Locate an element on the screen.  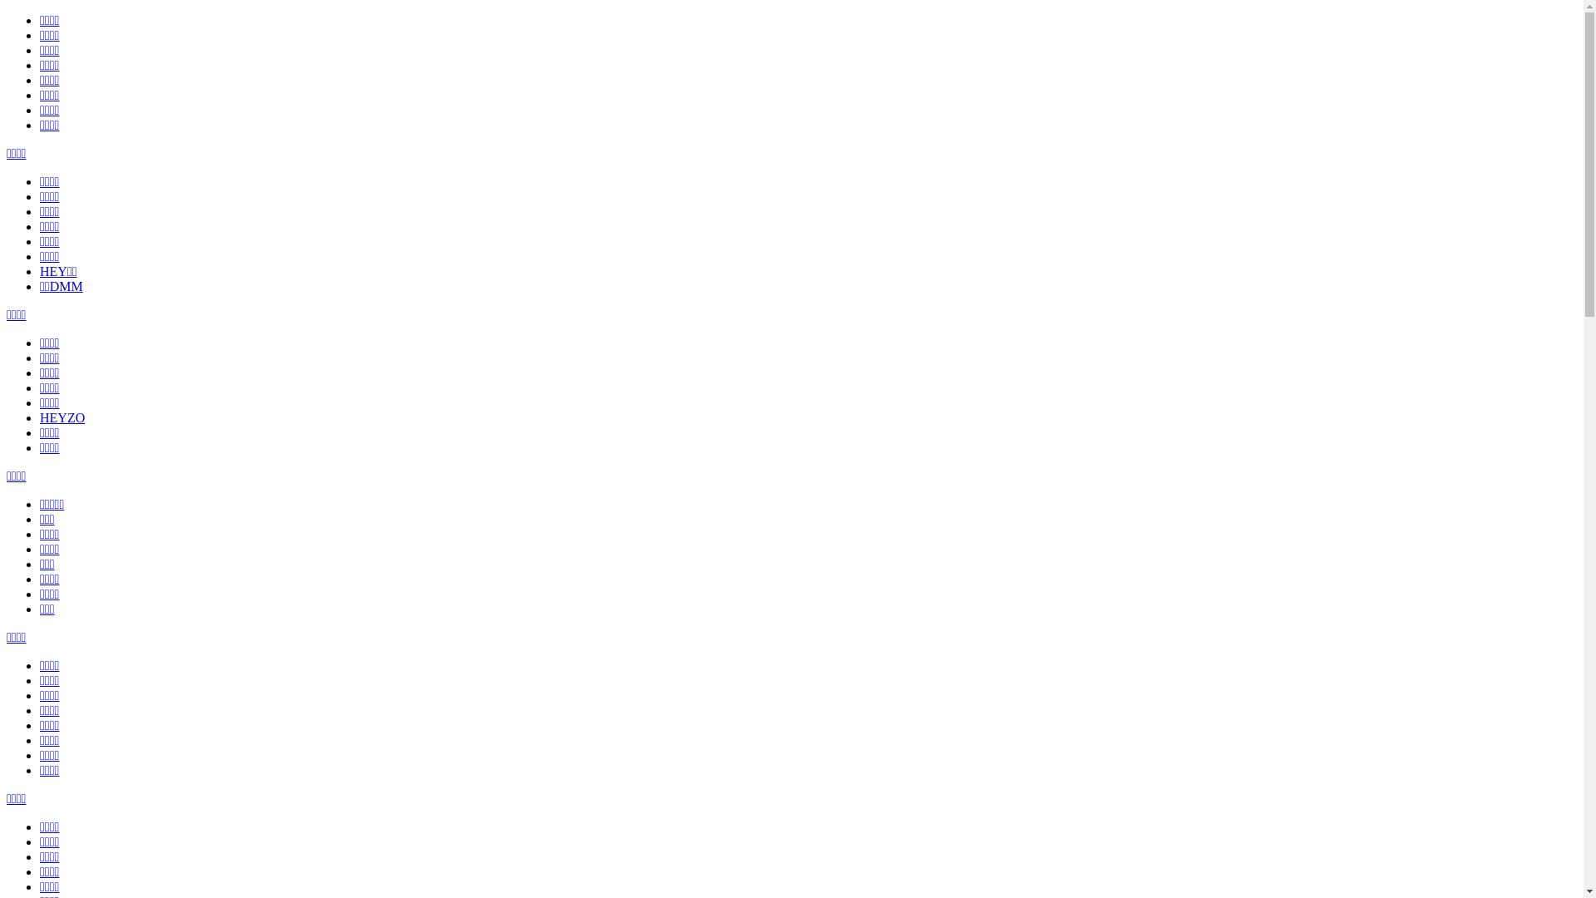
HEYZO is located at coordinates (62, 417).